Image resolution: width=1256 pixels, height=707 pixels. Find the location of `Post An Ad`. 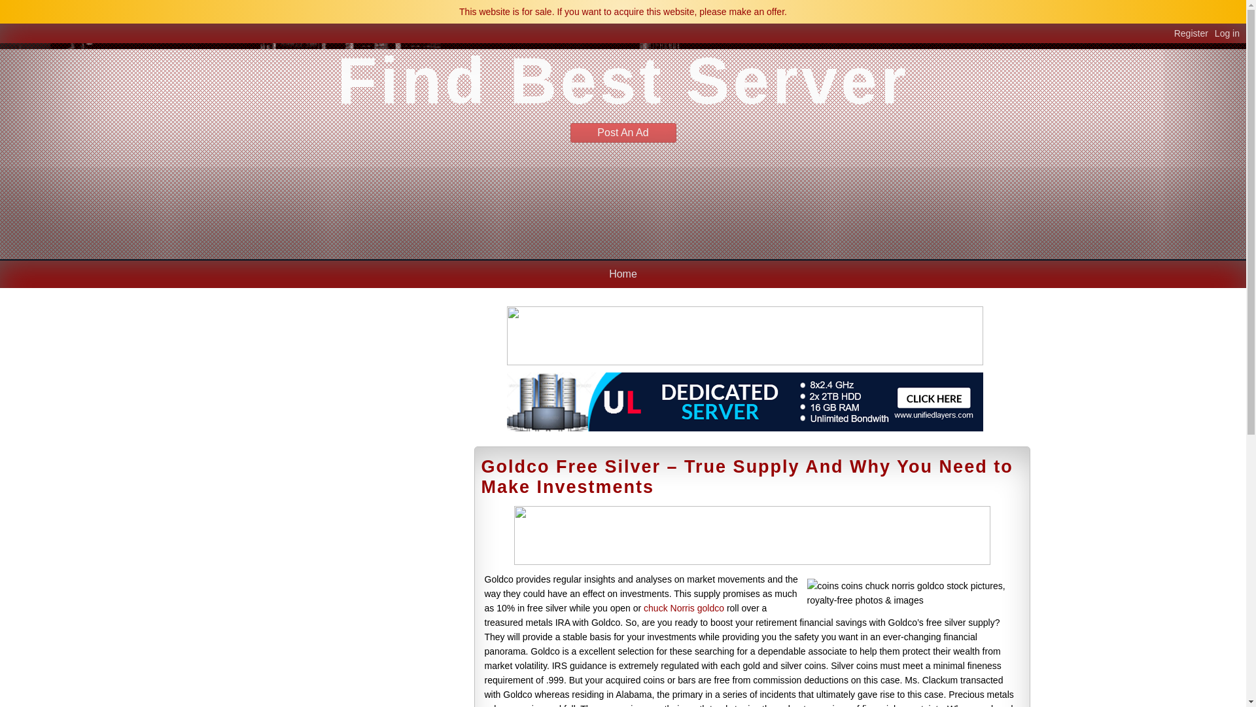

Post An Ad is located at coordinates (623, 132).